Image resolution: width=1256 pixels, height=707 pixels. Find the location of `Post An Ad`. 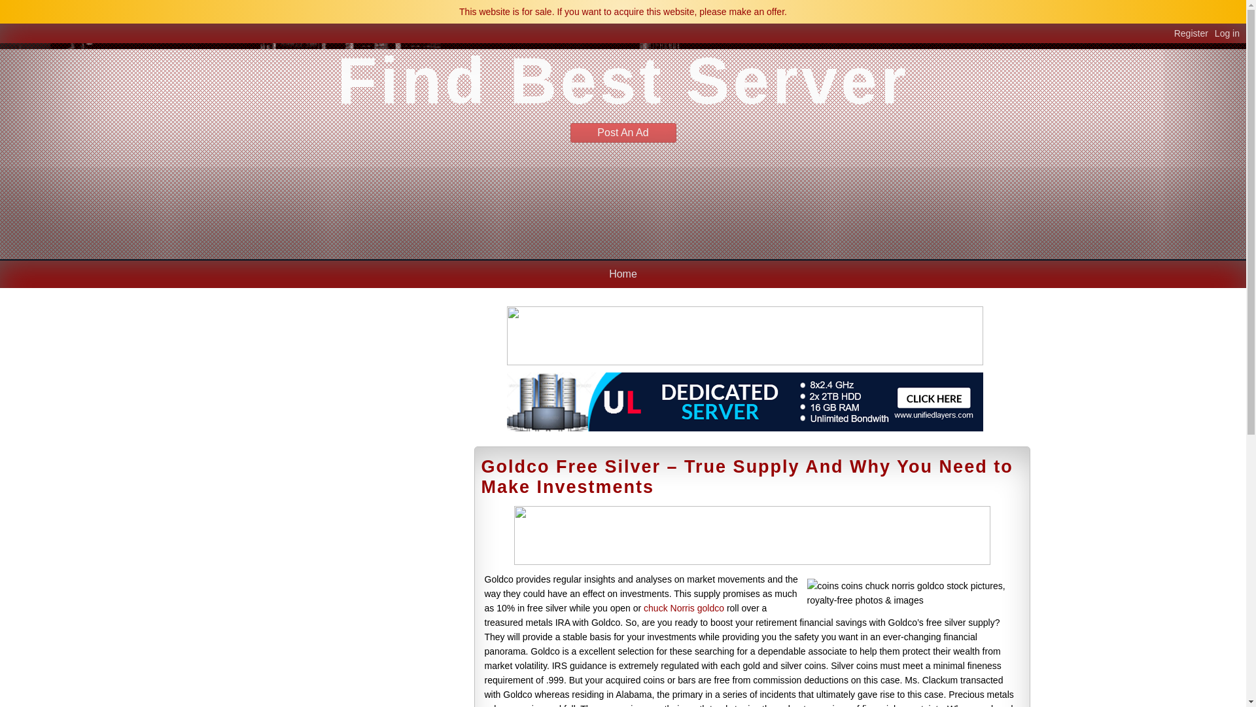

Post An Ad is located at coordinates (623, 132).